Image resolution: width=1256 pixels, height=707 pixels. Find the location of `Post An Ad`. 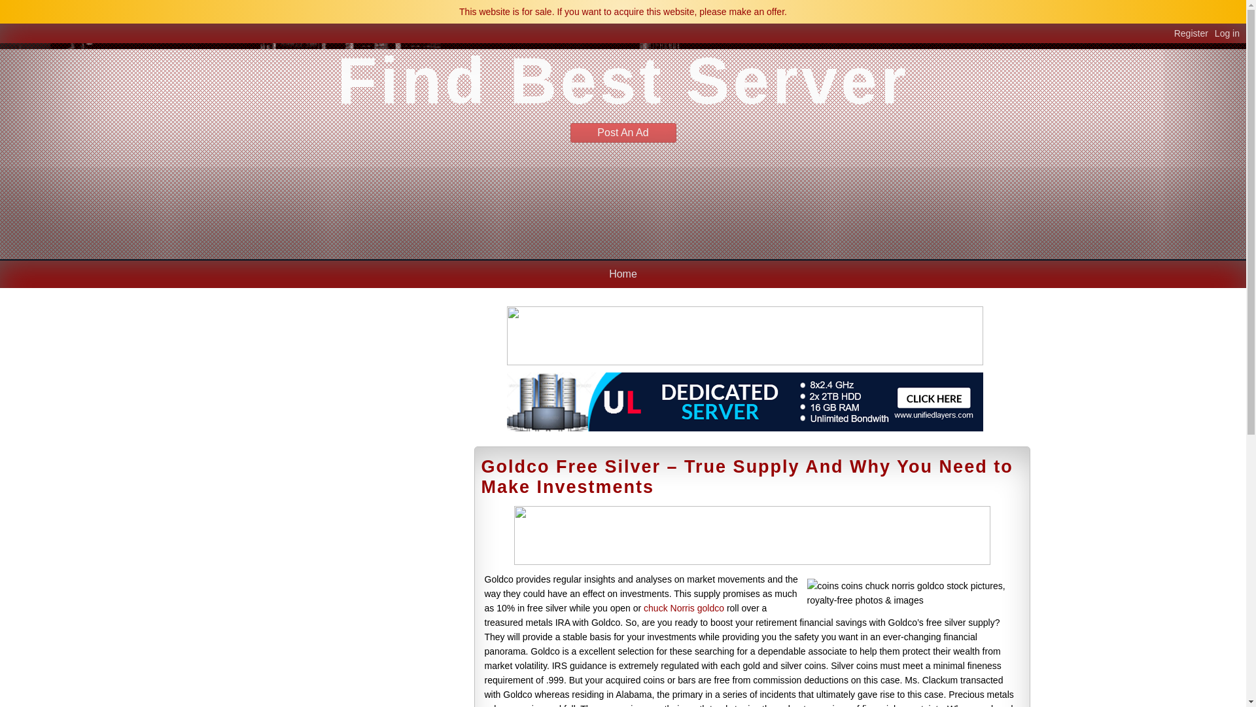

Post An Ad is located at coordinates (623, 132).